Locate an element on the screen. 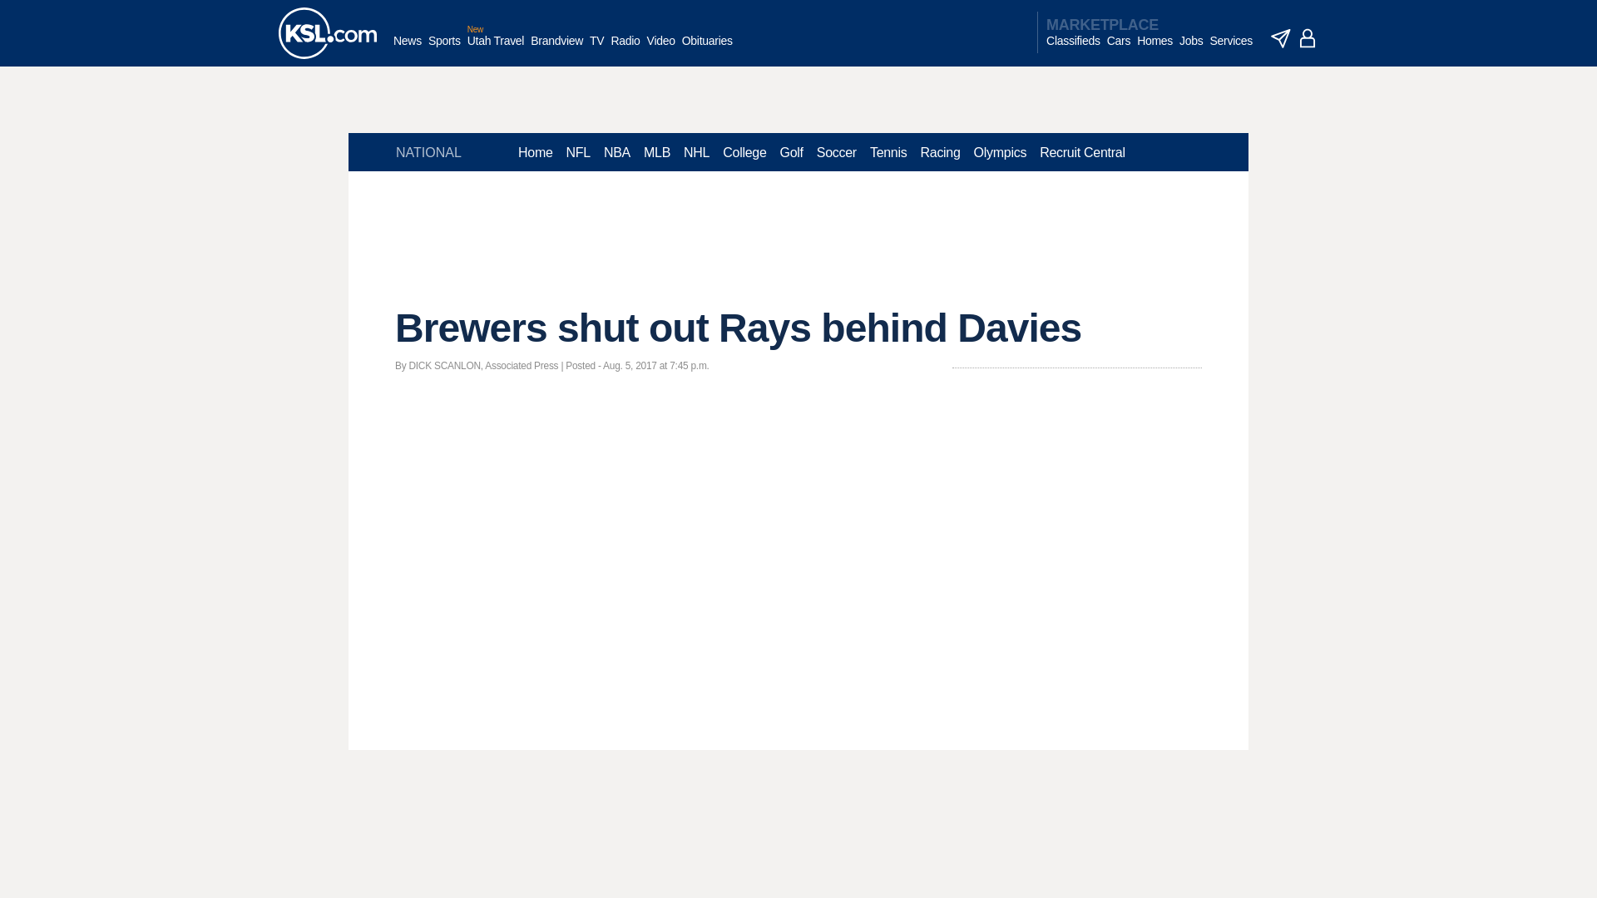 This screenshot has height=898, width=1597. Brandview is located at coordinates (556, 49).